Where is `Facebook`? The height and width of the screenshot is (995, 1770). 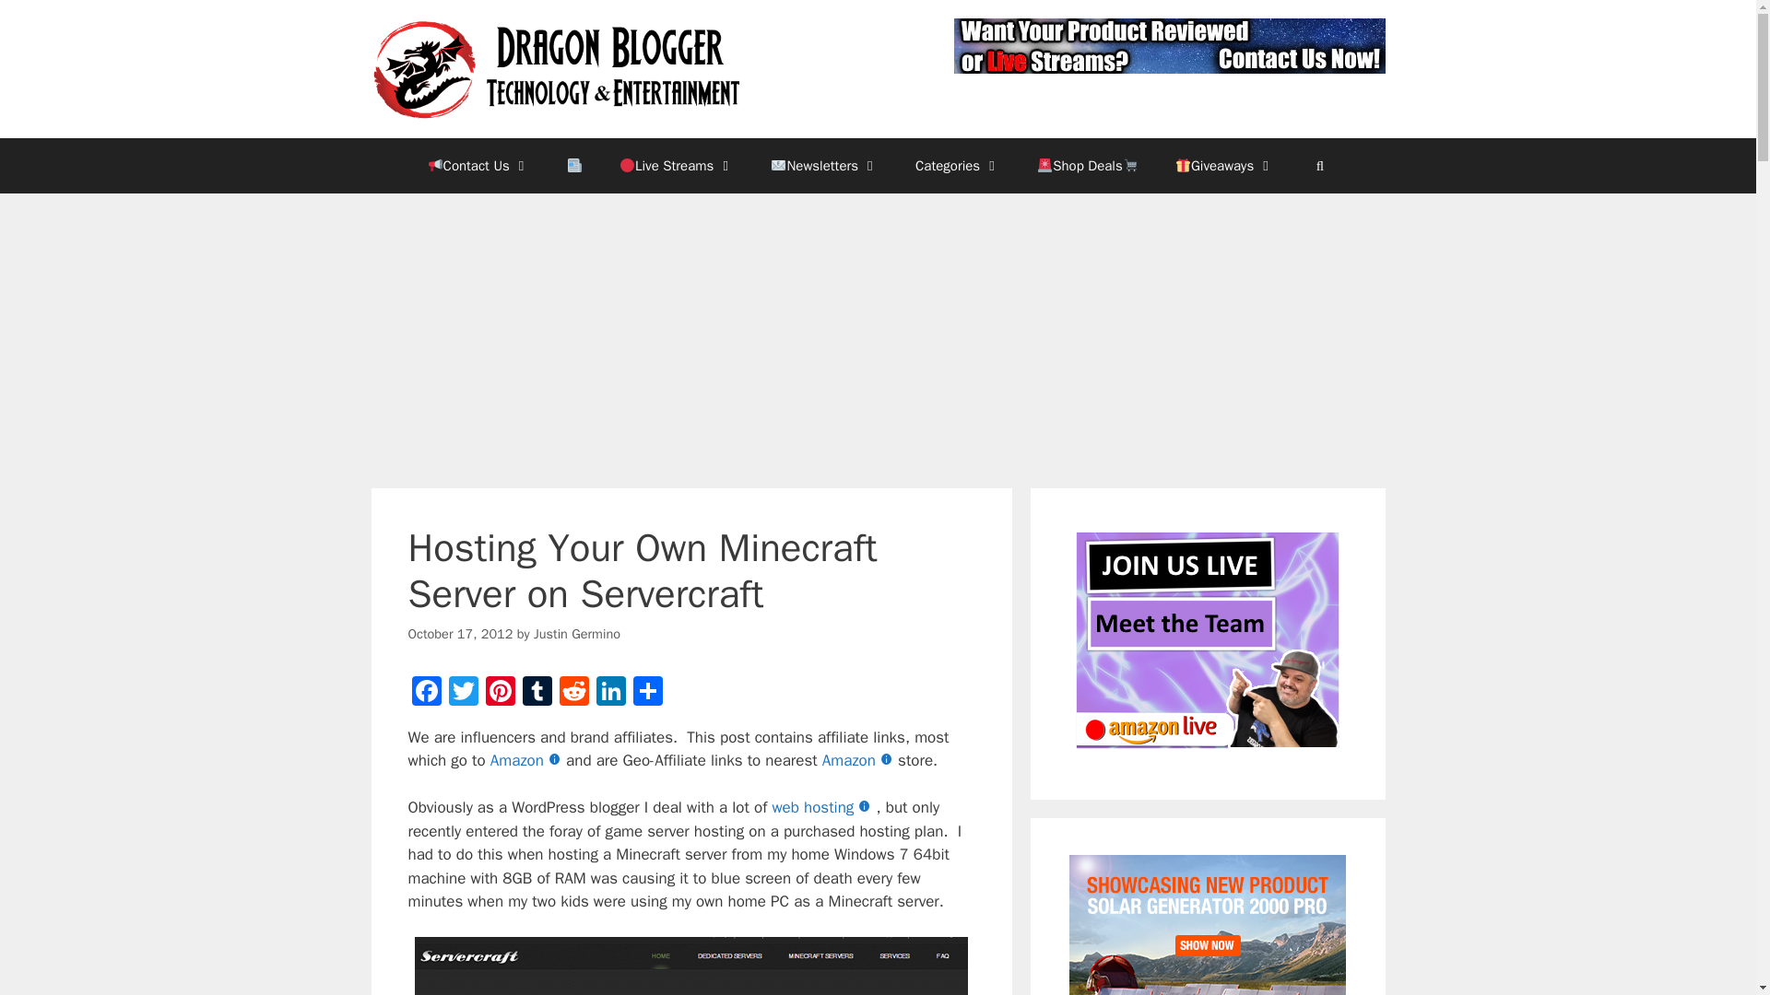 Facebook is located at coordinates (425, 694).